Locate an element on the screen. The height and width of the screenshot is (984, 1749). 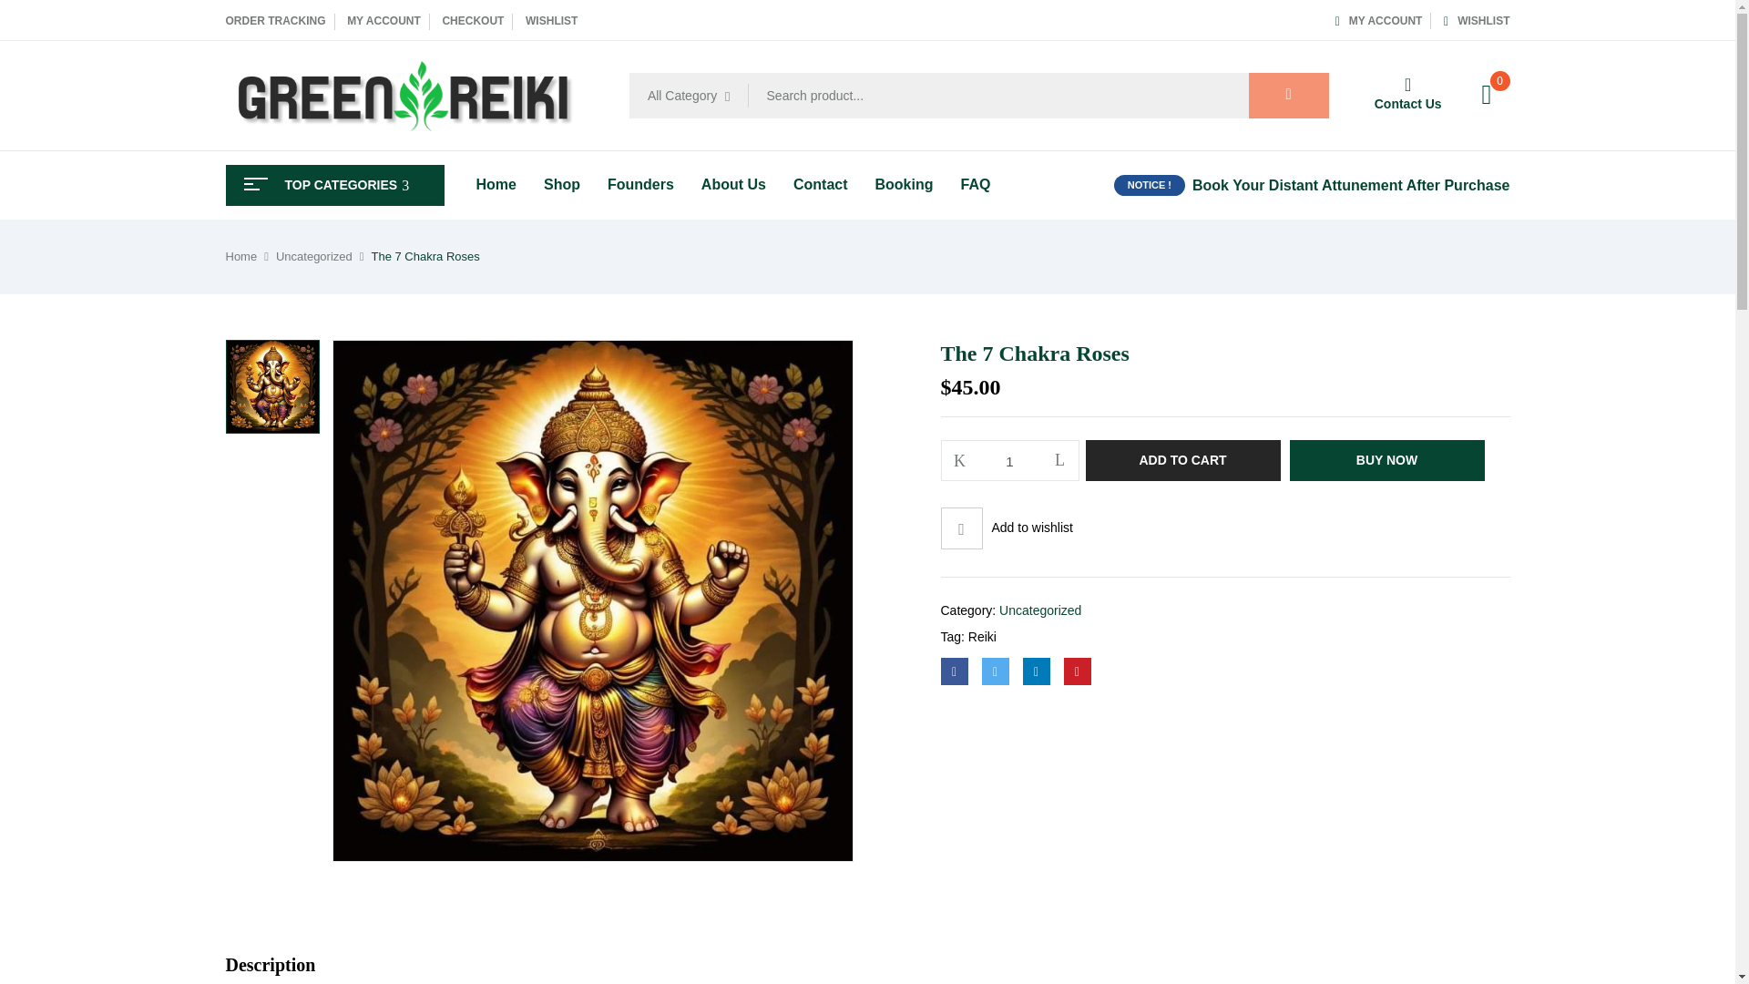
Contact Us is located at coordinates (1408, 93).